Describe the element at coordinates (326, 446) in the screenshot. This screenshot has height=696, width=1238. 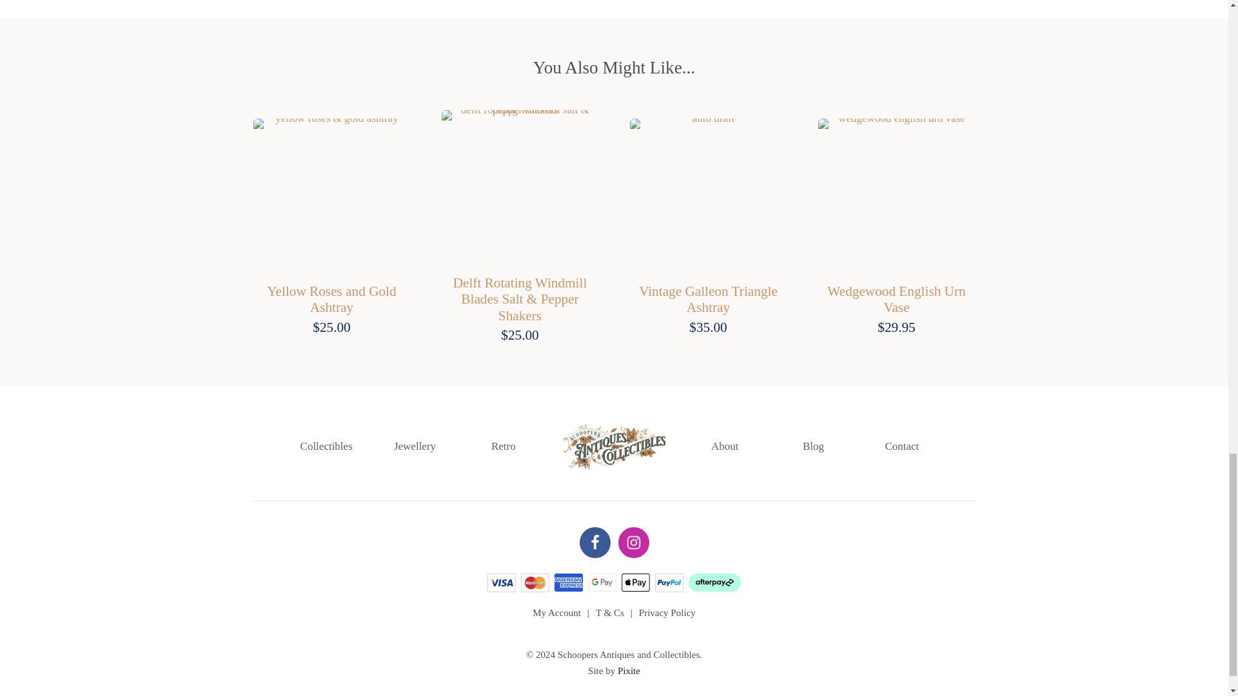
I see `Collectibles` at that location.